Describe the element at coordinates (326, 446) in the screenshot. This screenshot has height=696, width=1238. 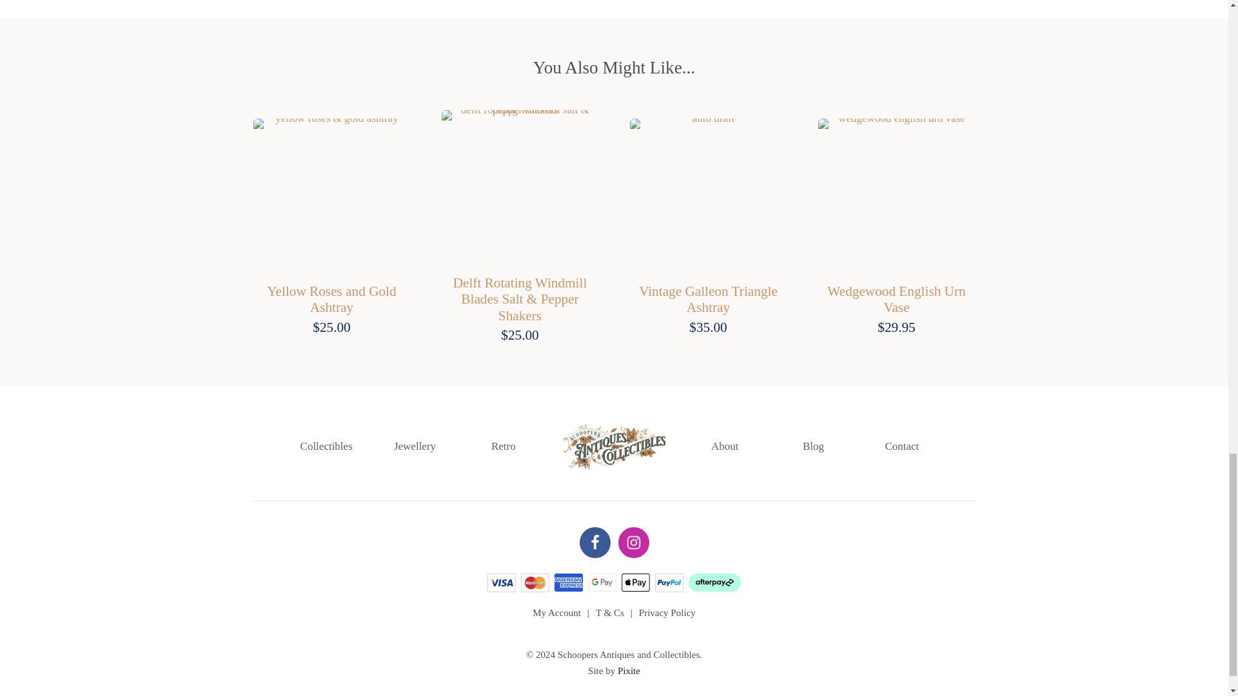
I see `Collectibles` at that location.